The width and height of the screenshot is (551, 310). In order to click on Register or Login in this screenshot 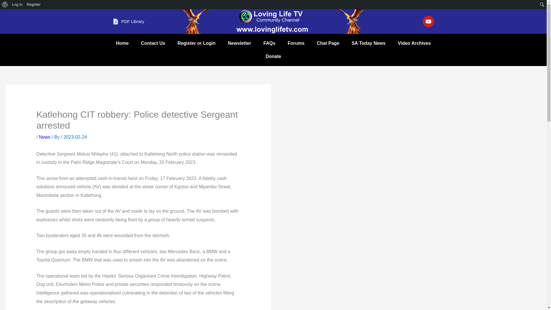, I will do `click(196, 43)`.